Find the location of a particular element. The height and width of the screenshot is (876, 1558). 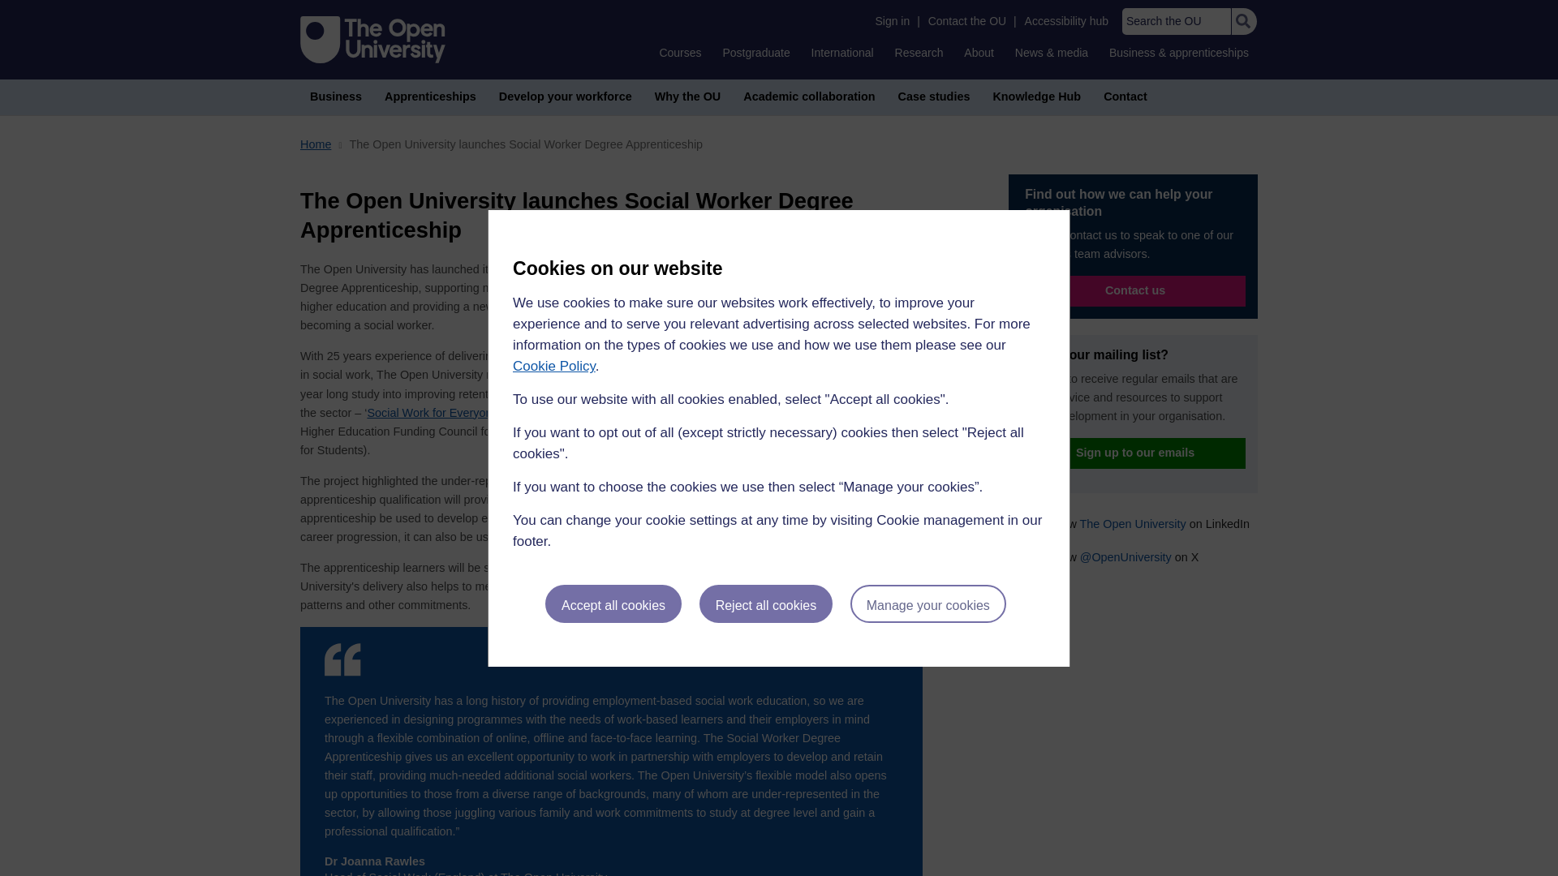

Search is located at coordinates (1243, 21).